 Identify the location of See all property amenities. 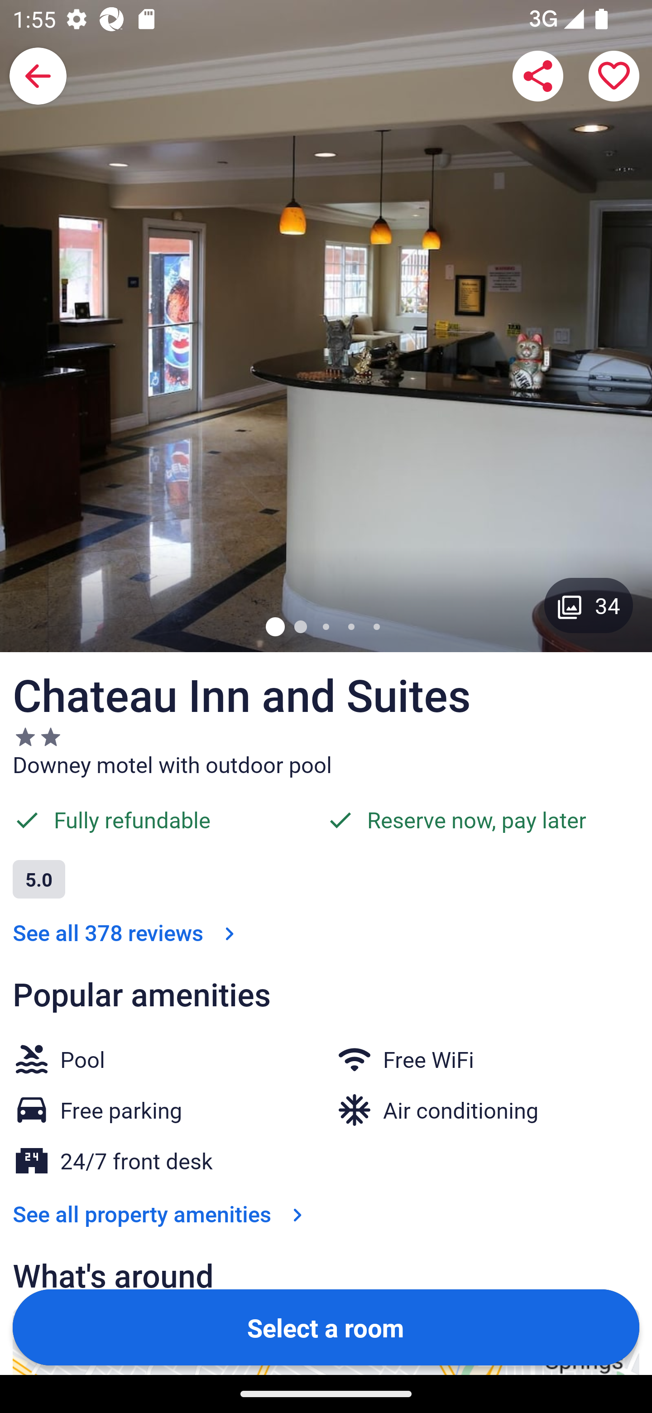
(161, 1214).